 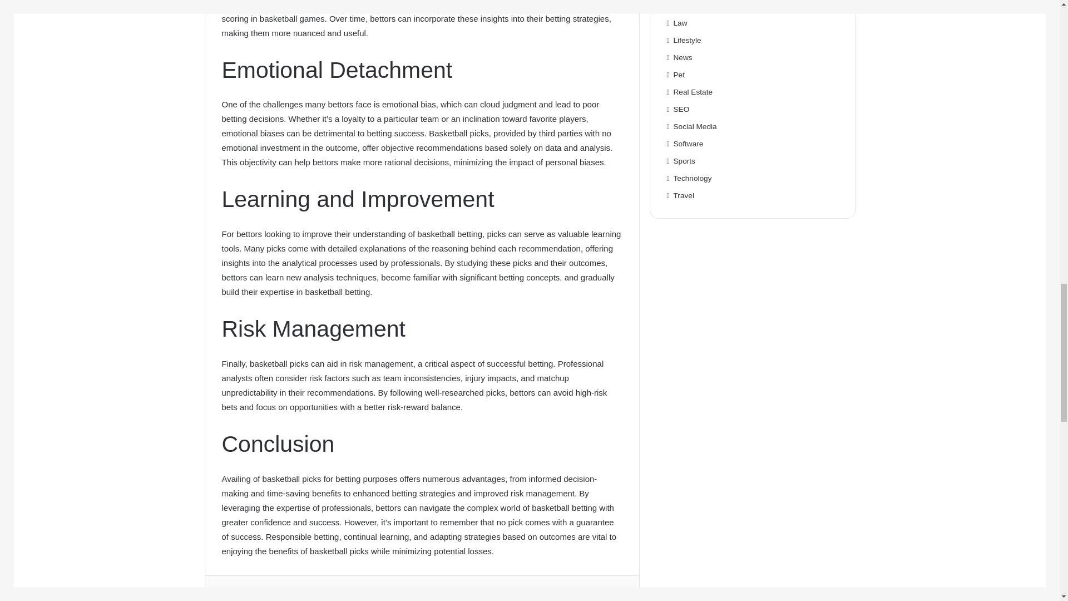 What do you see at coordinates (284, 594) in the screenshot?
I see `Facebook` at bounding box center [284, 594].